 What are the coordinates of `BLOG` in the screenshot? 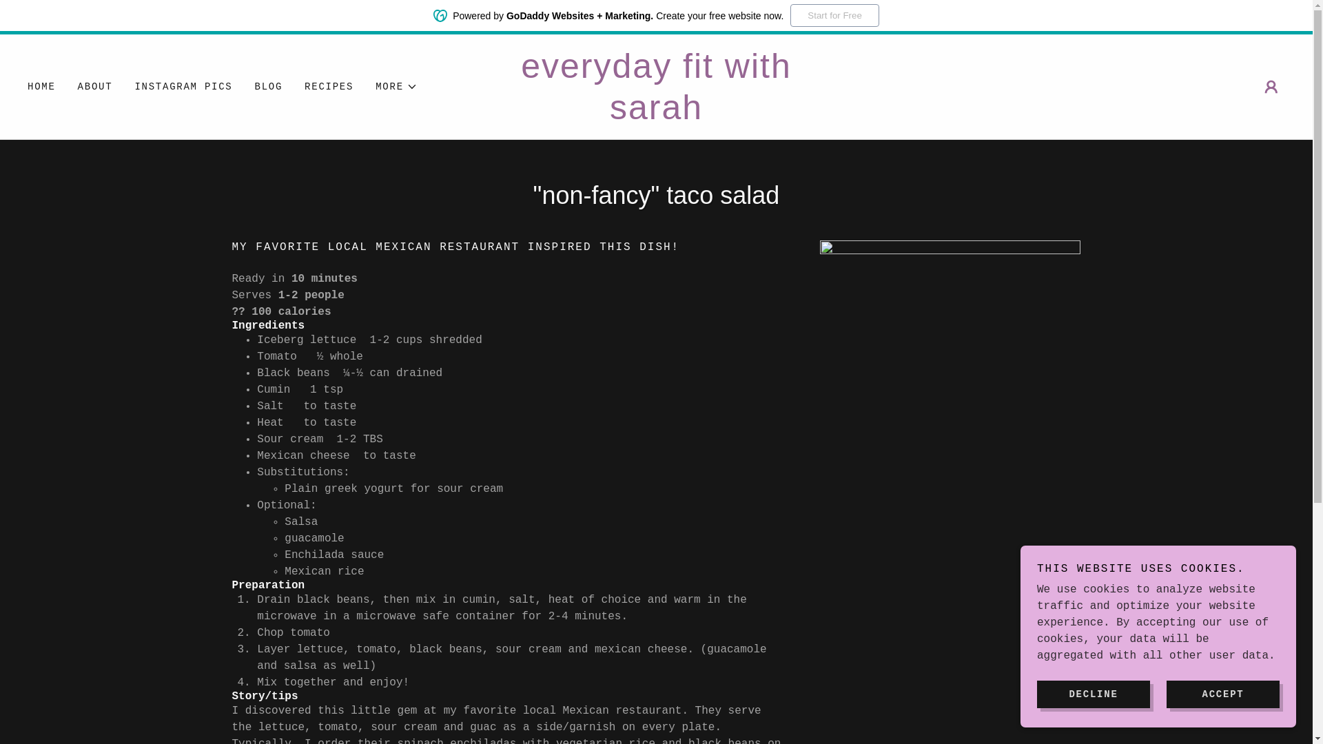 It's located at (269, 87).